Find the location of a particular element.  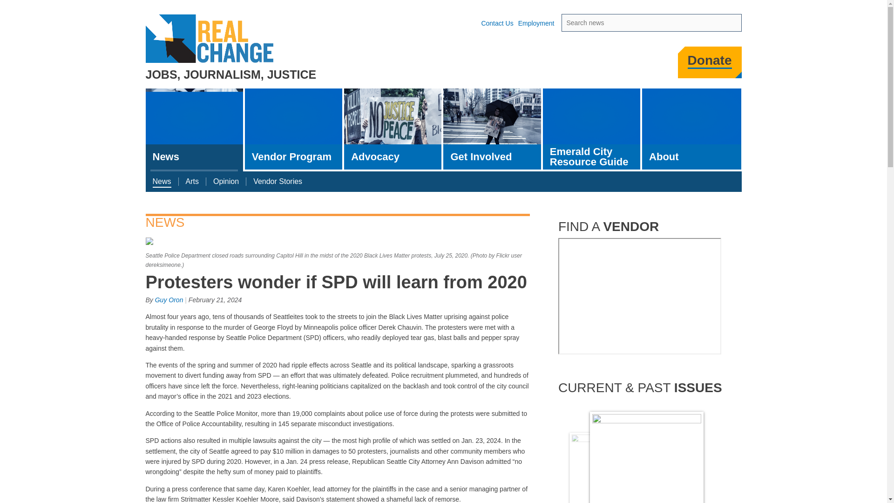

News is located at coordinates (161, 182).